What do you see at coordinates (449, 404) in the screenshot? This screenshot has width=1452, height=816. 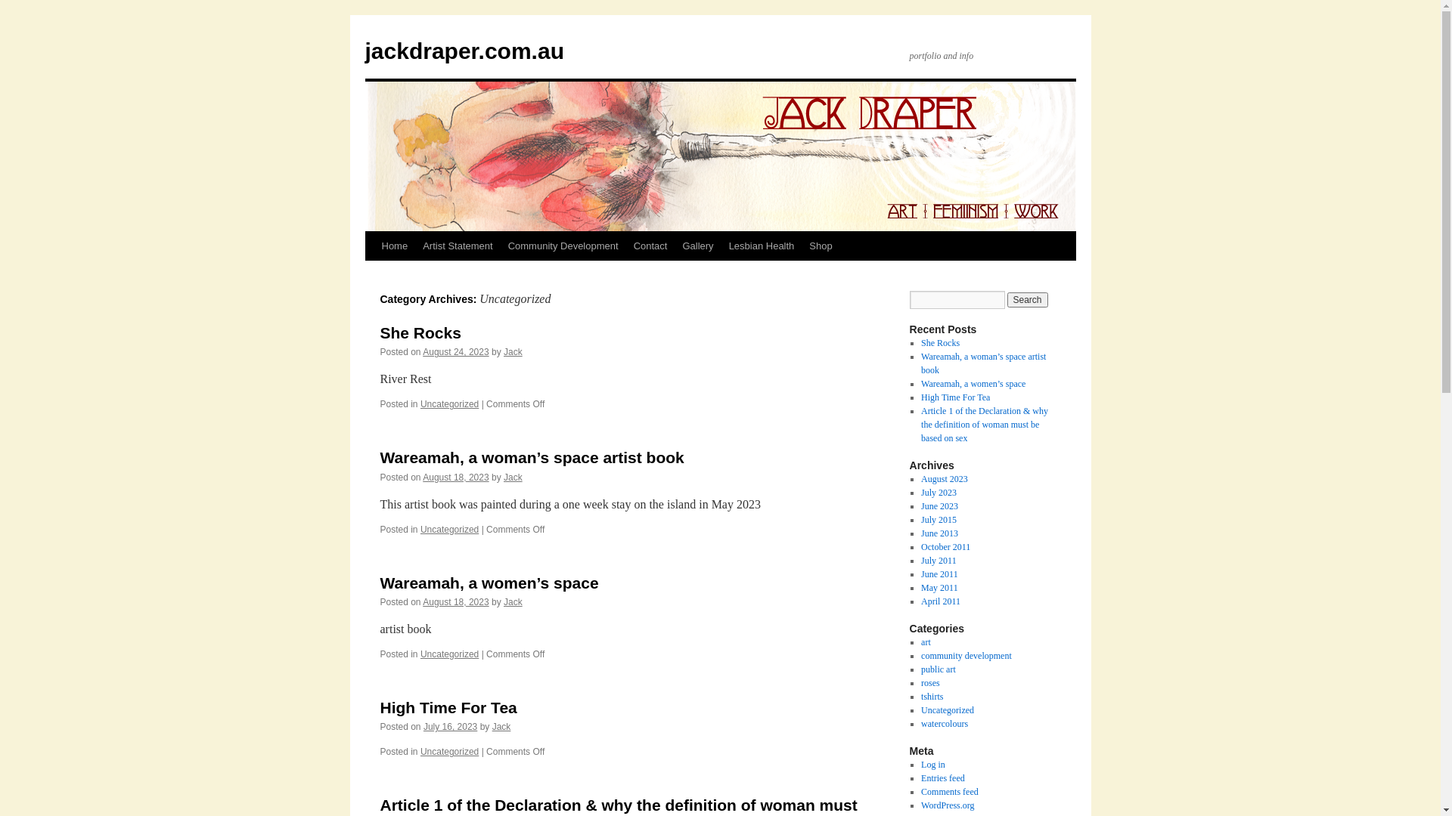 I see `Uncategorized` at bounding box center [449, 404].